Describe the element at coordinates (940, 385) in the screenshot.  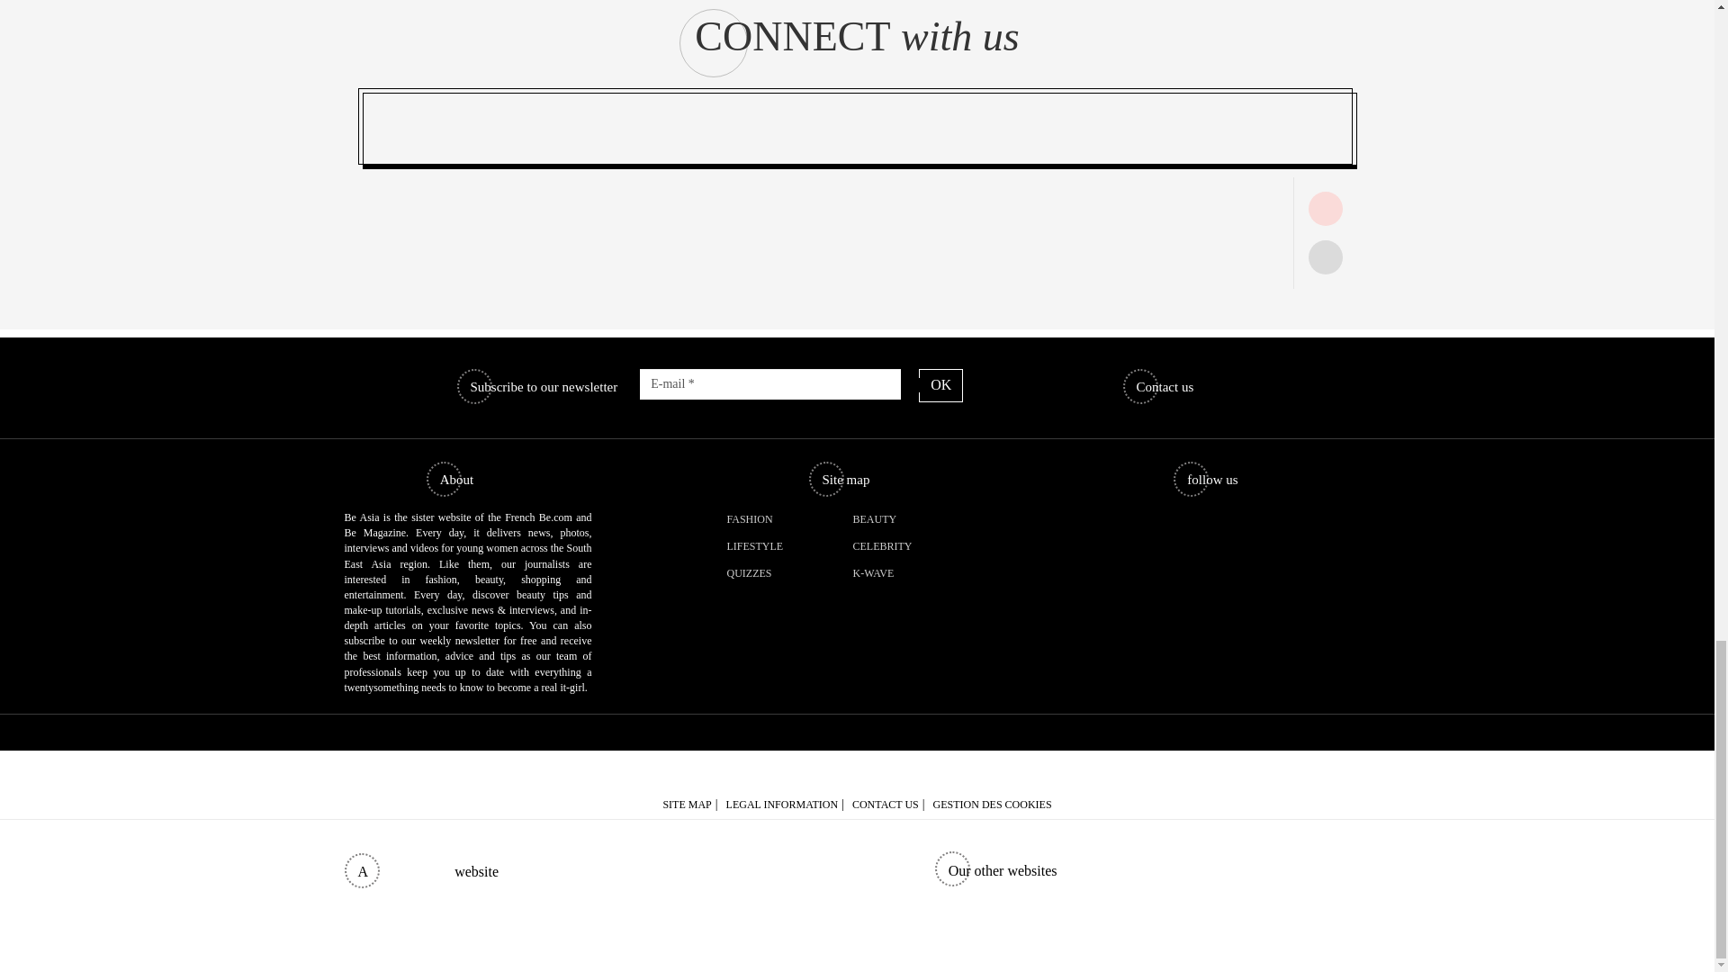
I see `OK` at that location.